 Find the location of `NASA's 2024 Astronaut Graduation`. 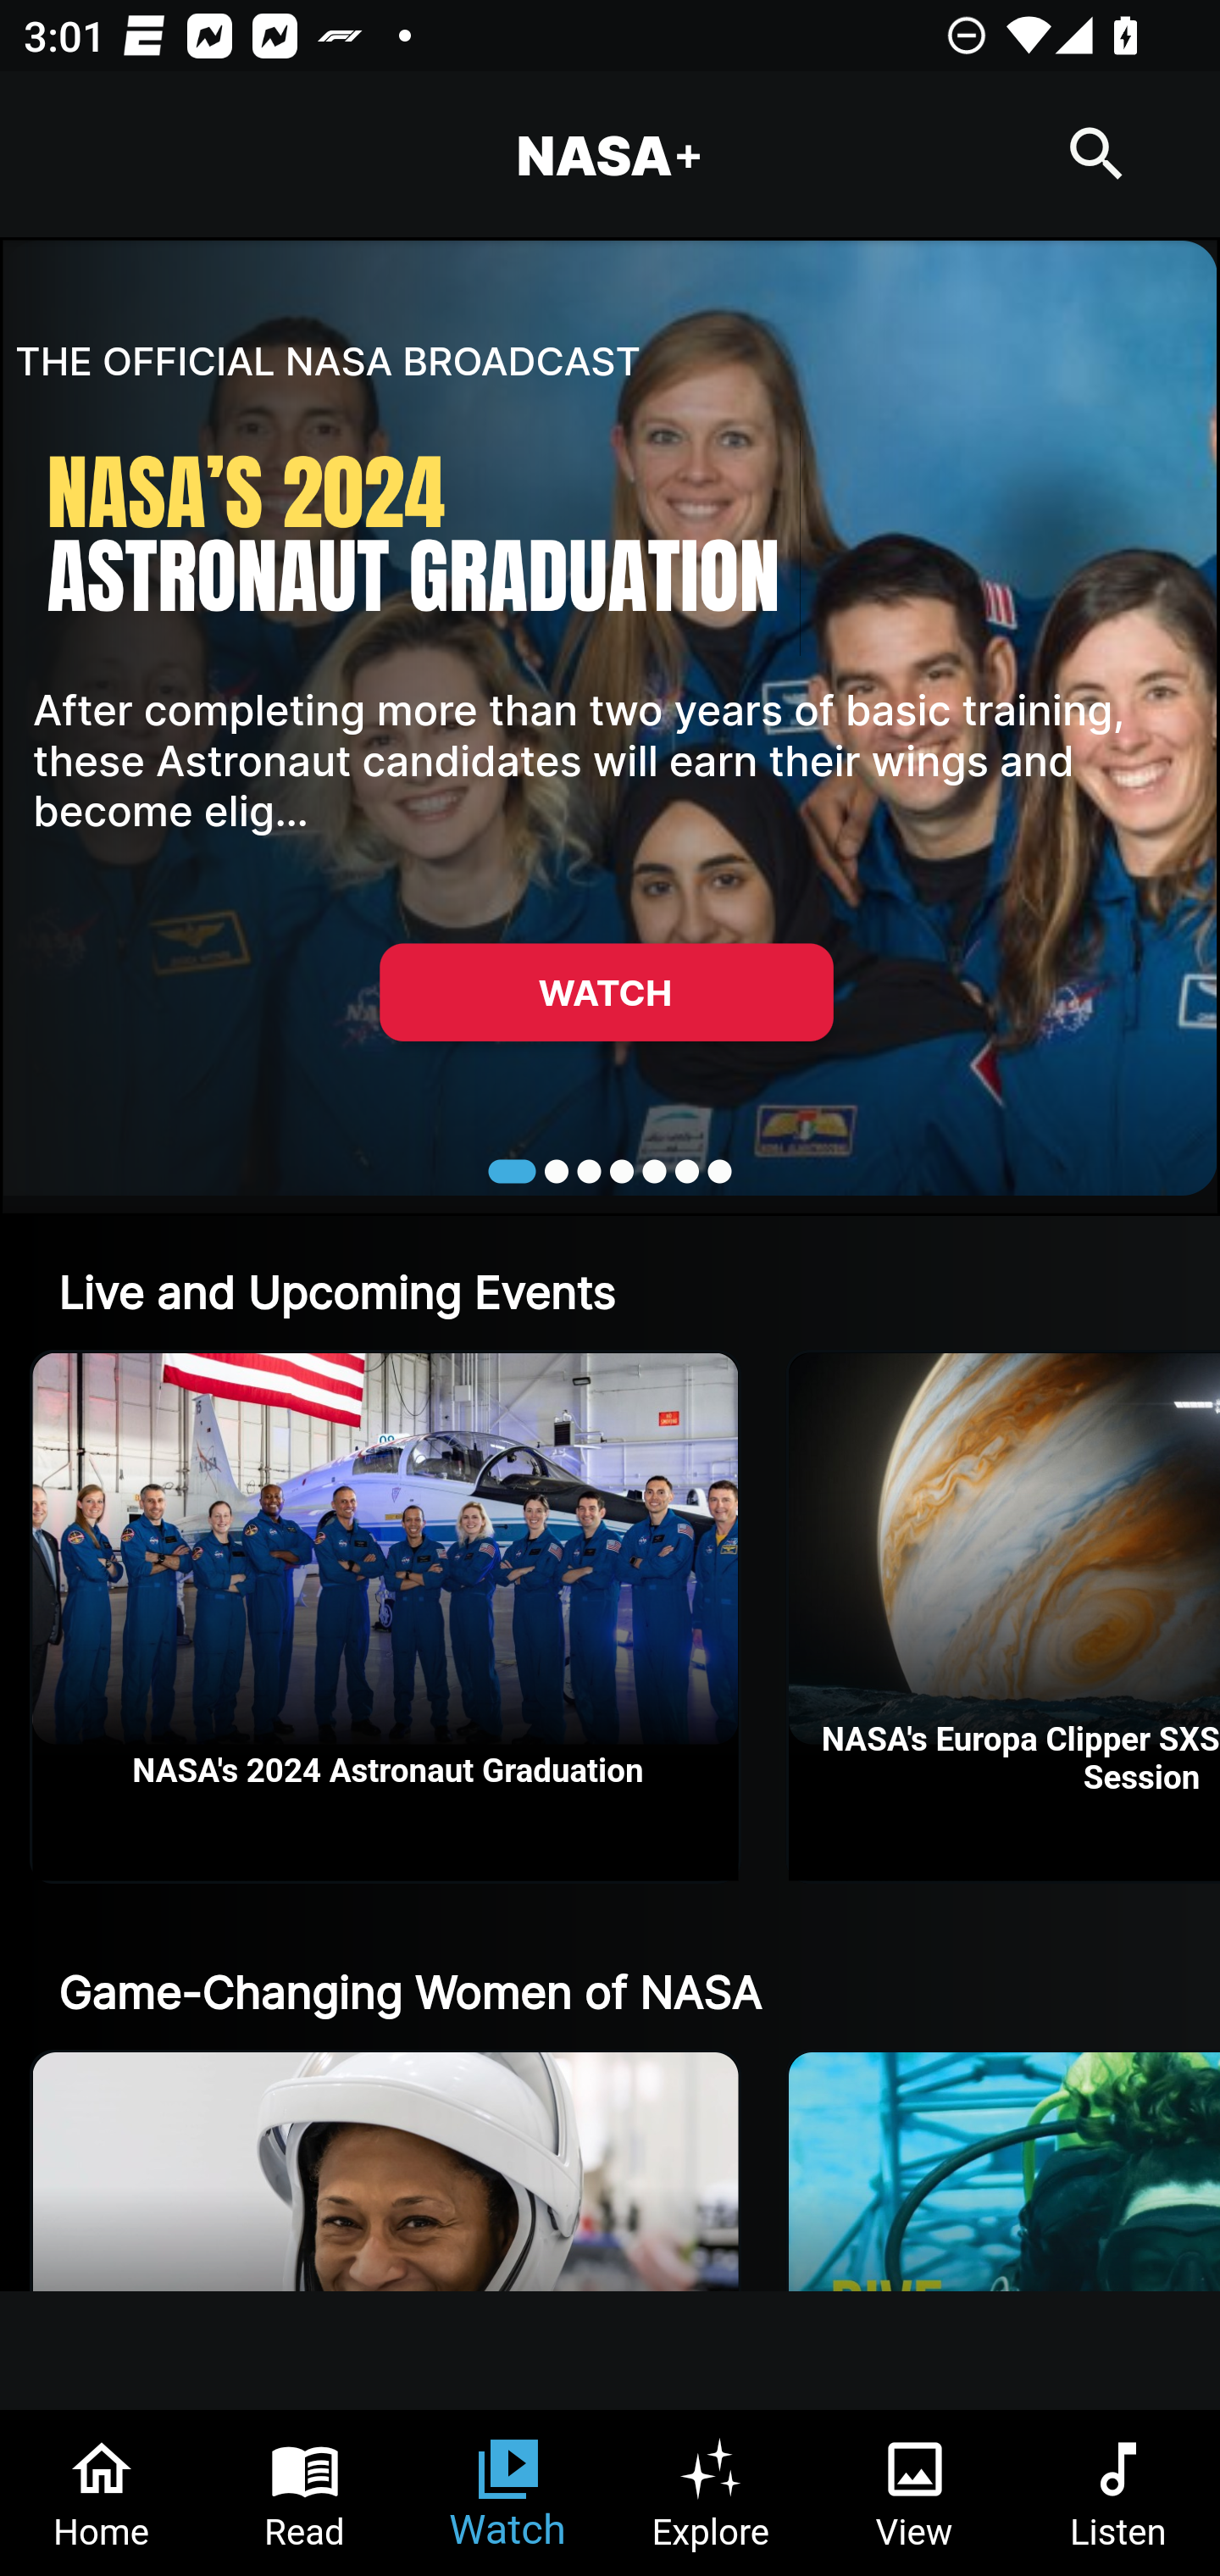

NASA's 2024 Astronaut Graduation is located at coordinates (385, 1617).